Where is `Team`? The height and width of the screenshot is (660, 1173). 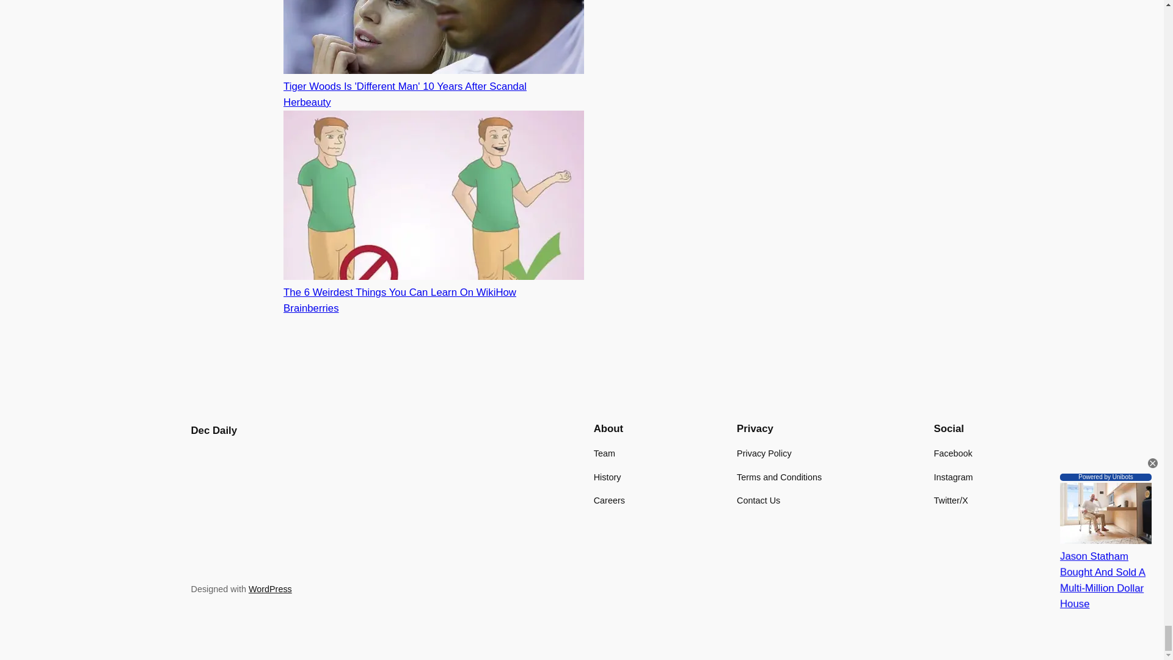 Team is located at coordinates (604, 453).